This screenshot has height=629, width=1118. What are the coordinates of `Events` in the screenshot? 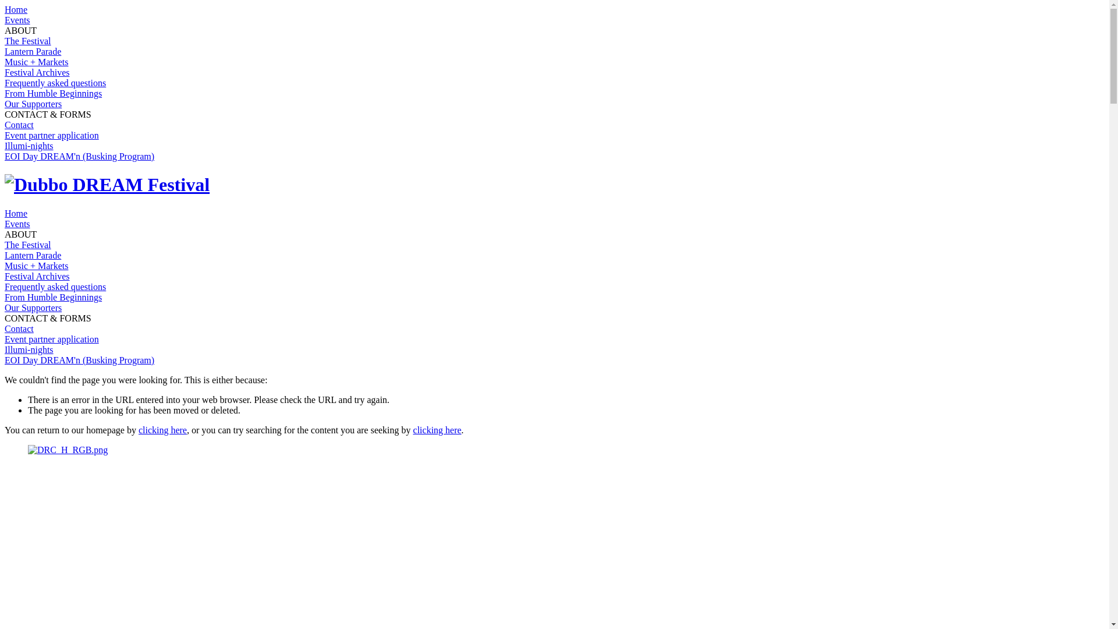 It's located at (17, 20).